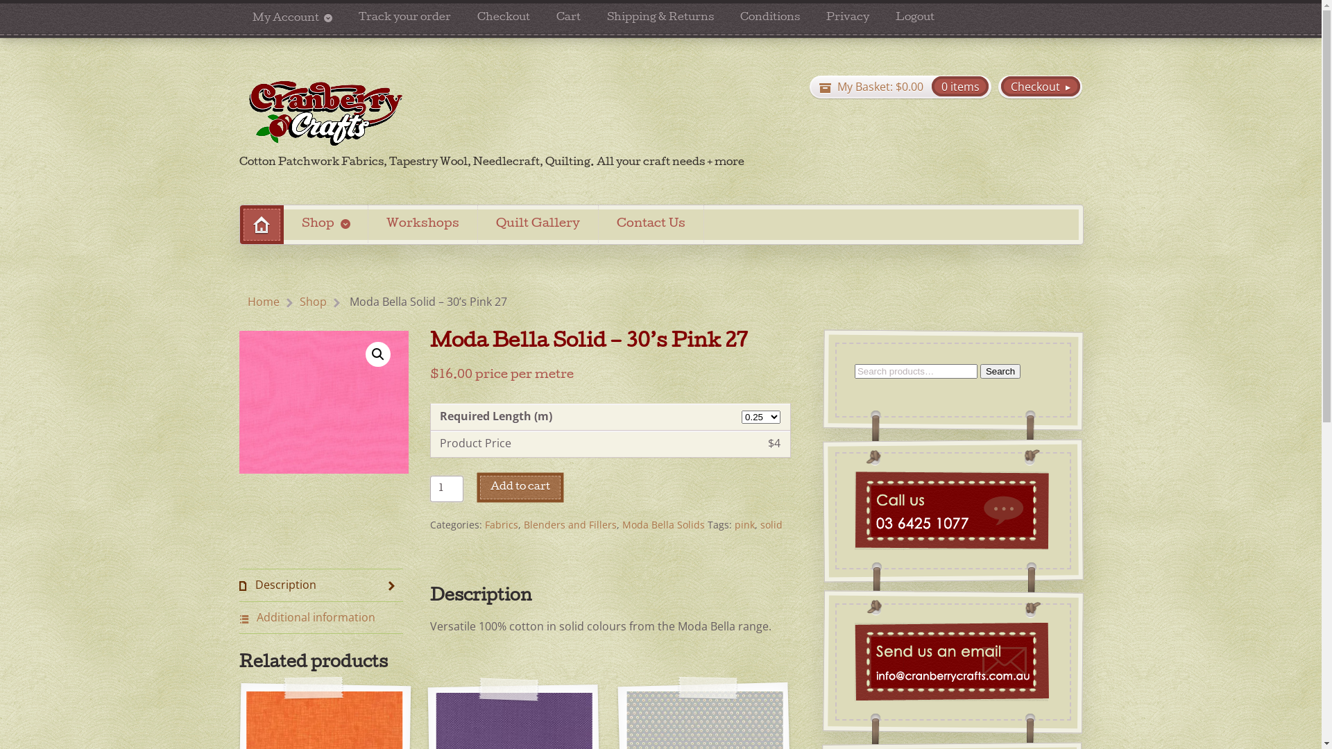 This screenshot has width=1332, height=749. Describe the element at coordinates (663, 524) in the screenshot. I see `Moda Bella Solids` at that location.